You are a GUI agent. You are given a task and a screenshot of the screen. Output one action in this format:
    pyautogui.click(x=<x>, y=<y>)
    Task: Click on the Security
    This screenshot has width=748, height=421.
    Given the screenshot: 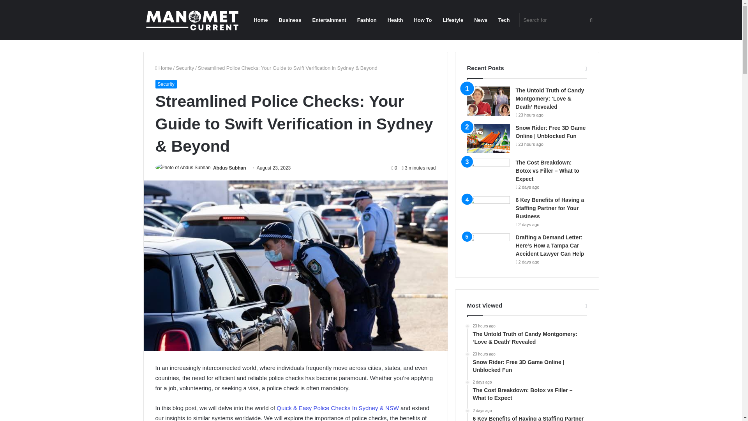 What is the action you would take?
    pyautogui.click(x=185, y=68)
    